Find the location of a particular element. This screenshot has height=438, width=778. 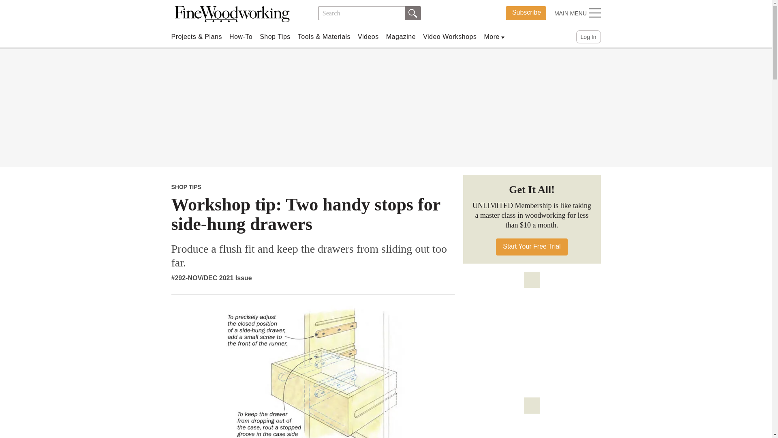

Shop Tips is located at coordinates (413, 13).